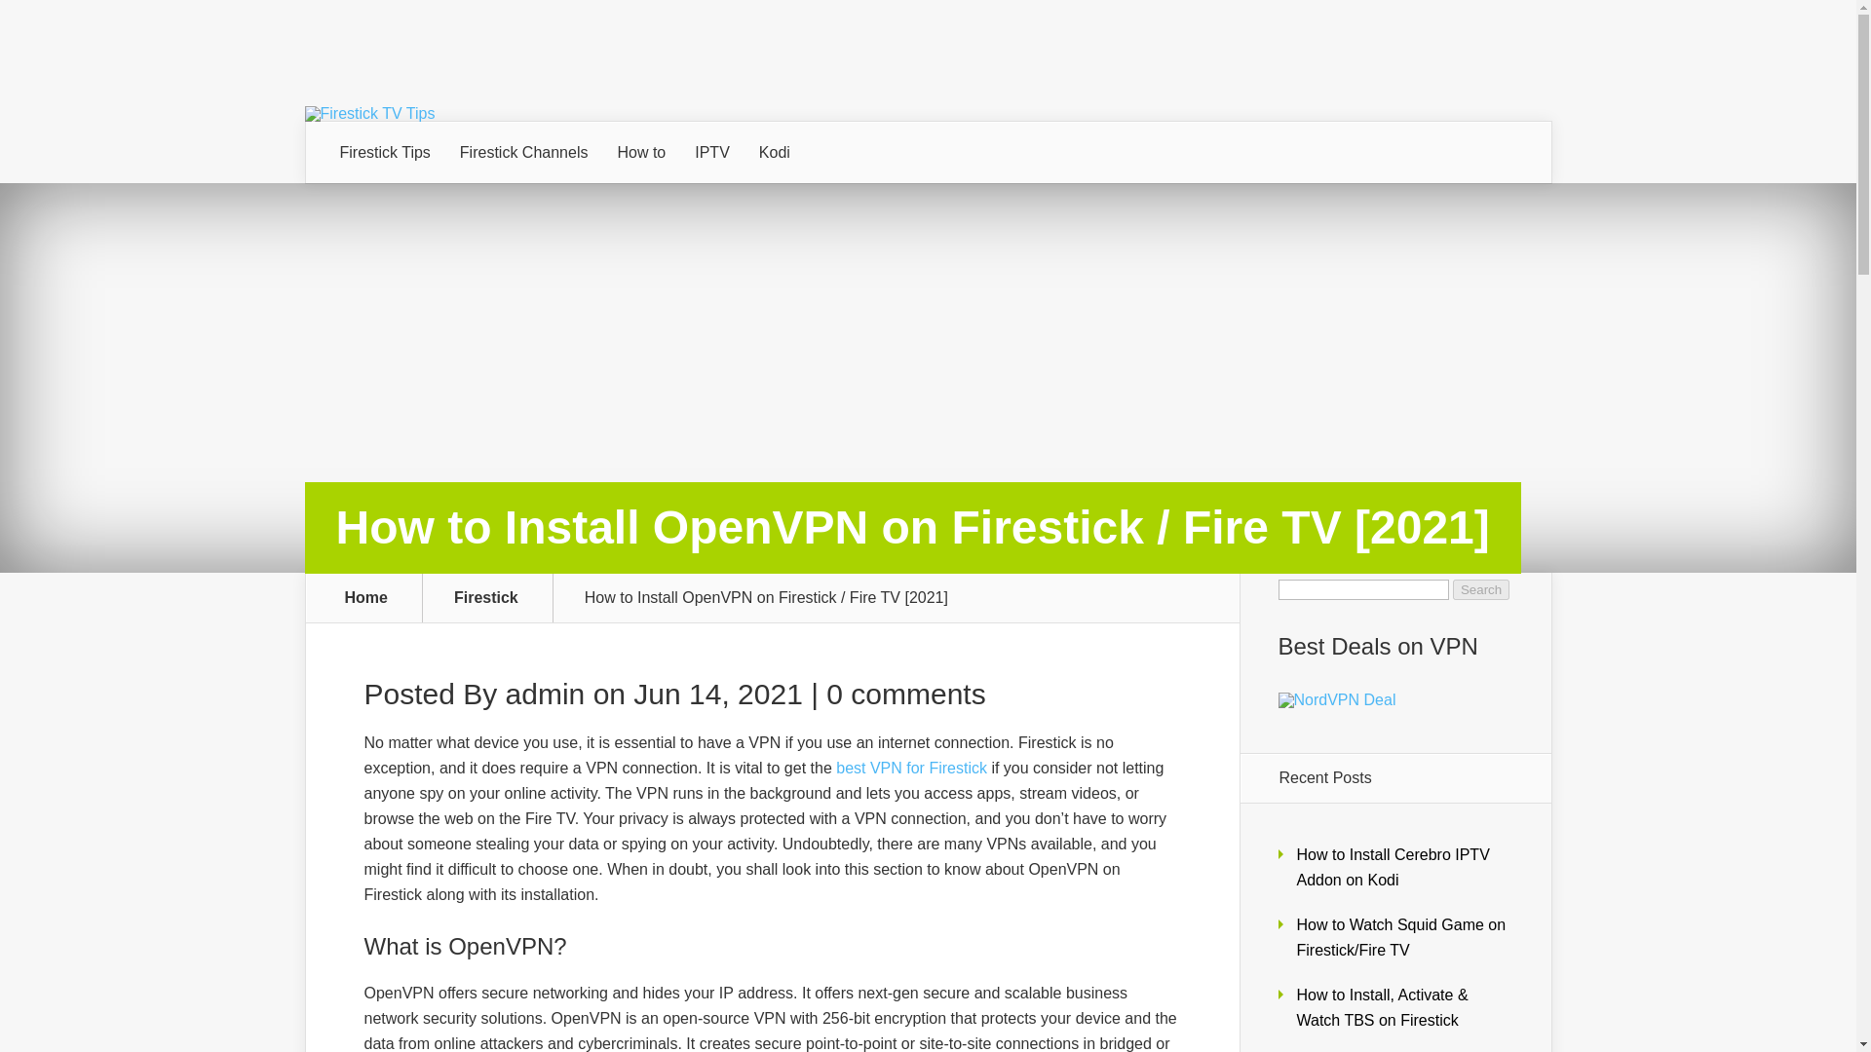 The image size is (1871, 1052). I want to click on Posts by admin, so click(545, 694).